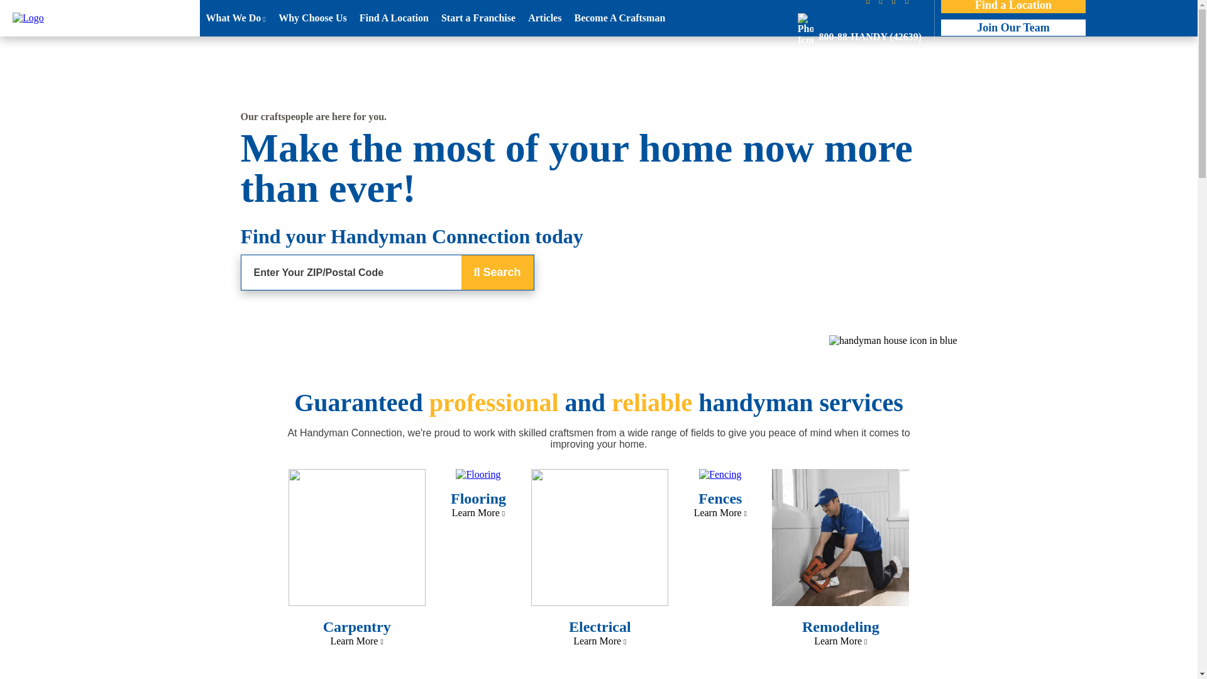  Describe the element at coordinates (394, 18) in the screenshot. I see `Find A Location` at that location.